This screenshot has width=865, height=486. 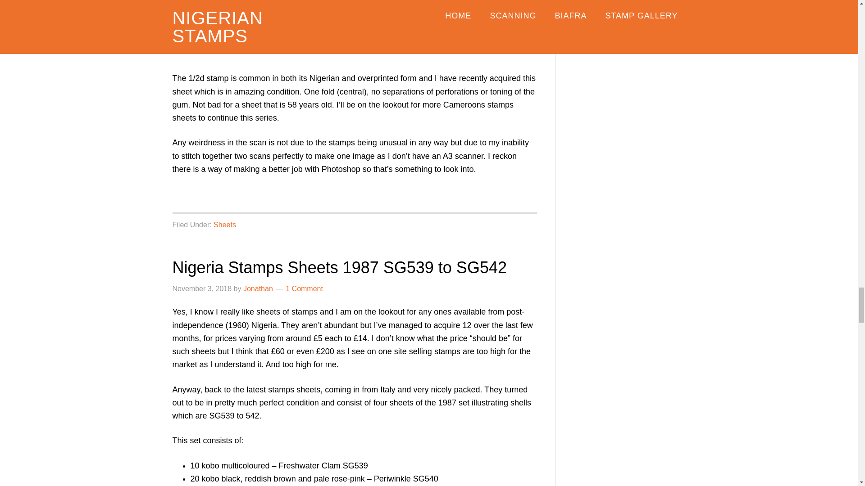 What do you see at coordinates (225, 225) in the screenshot?
I see `Sheets` at bounding box center [225, 225].